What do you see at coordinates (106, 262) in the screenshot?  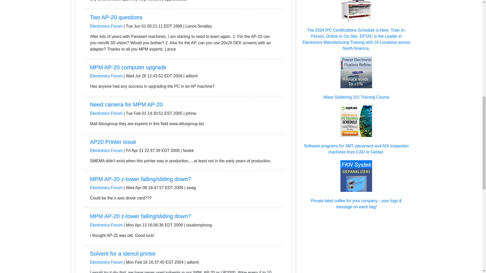 I see `Electronics Forum` at bounding box center [106, 262].